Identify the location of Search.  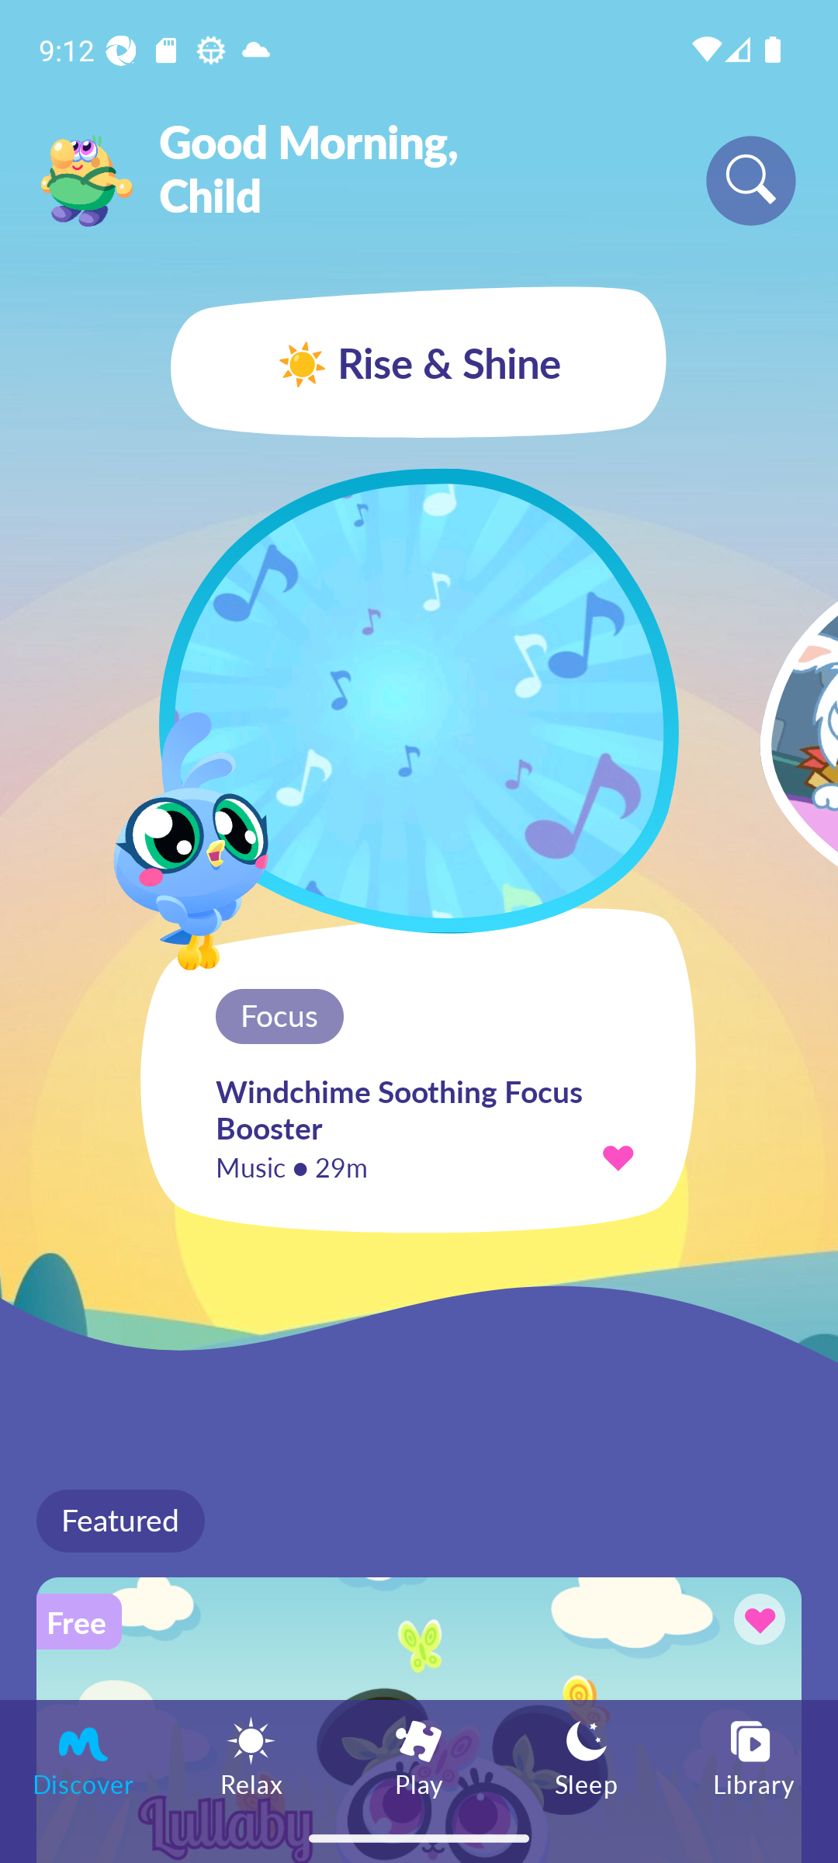
(751, 180).